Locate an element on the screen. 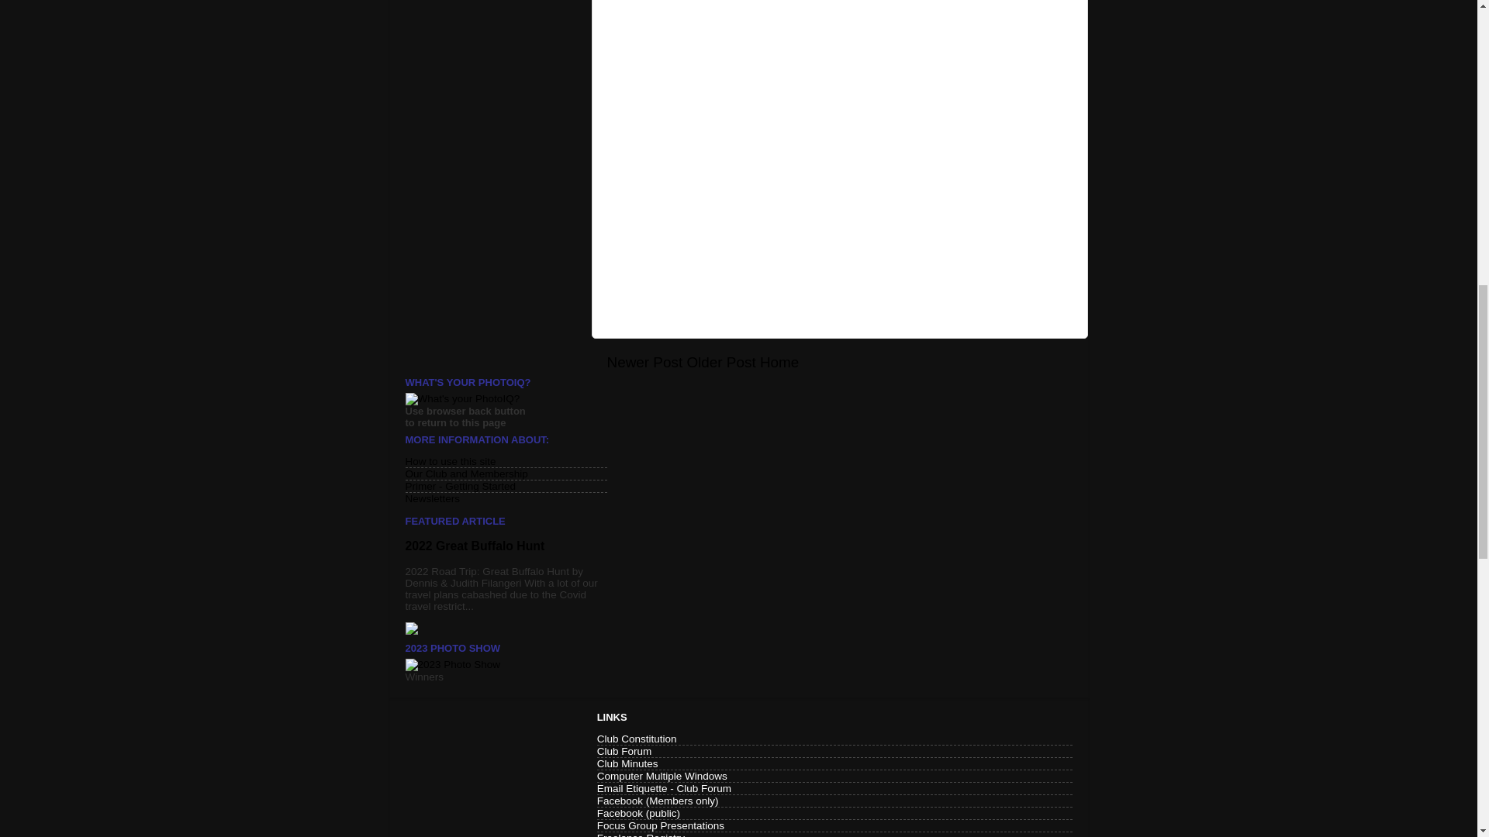  Our Club and Membership is located at coordinates (465, 473).